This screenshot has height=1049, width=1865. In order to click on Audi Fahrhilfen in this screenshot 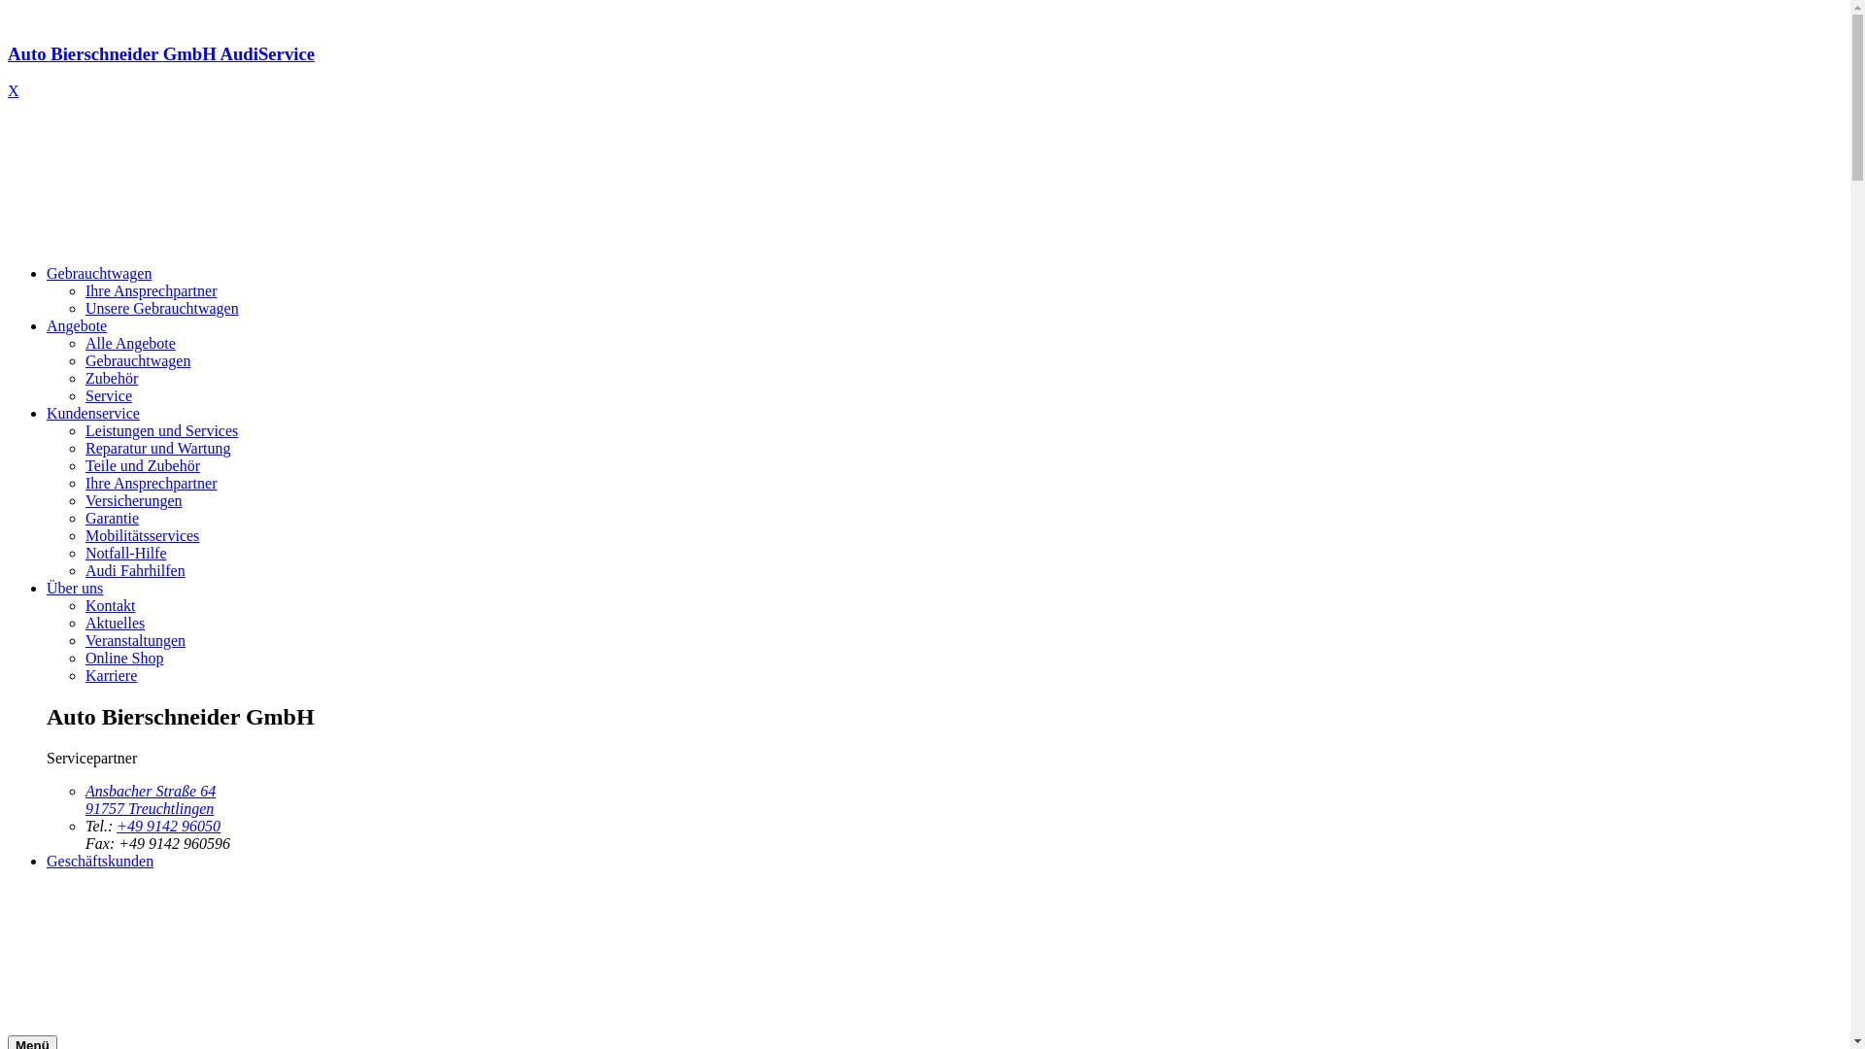, I will do `click(136, 571)`.